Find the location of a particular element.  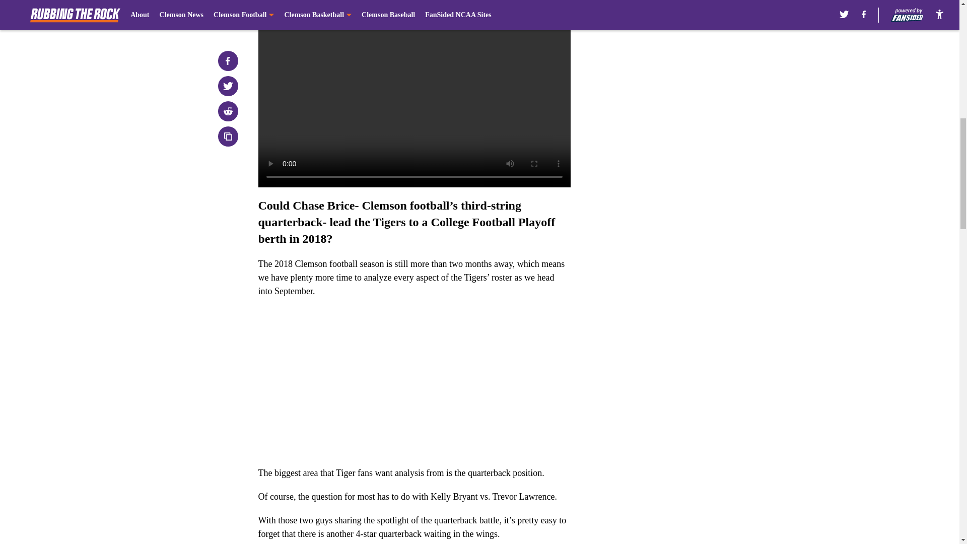

3rd party ad content is located at coordinates (696, 221).